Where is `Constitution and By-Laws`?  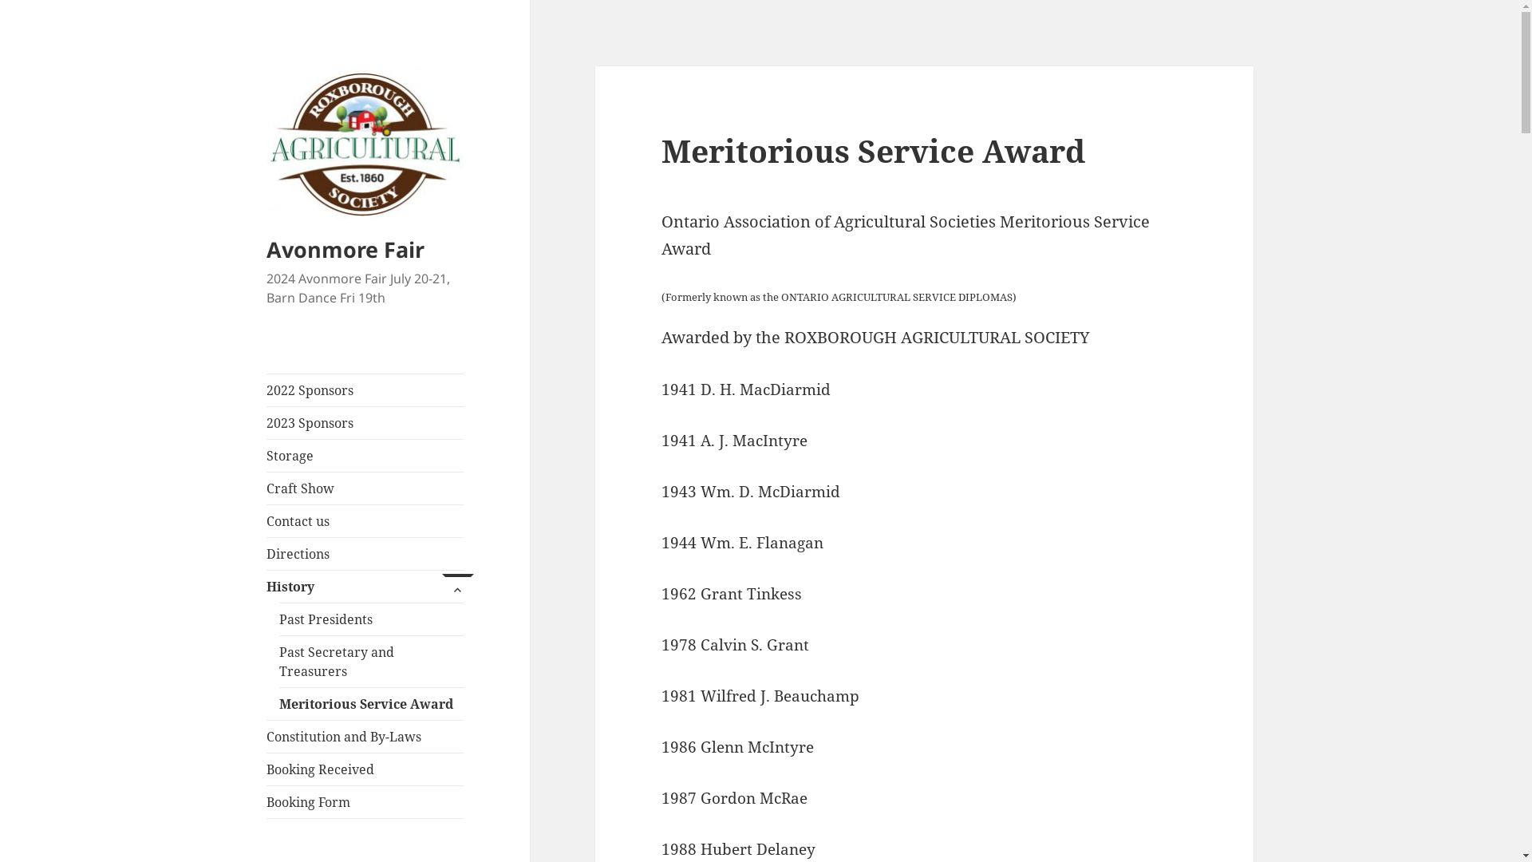
Constitution and By-Laws is located at coordinates (365, 737).